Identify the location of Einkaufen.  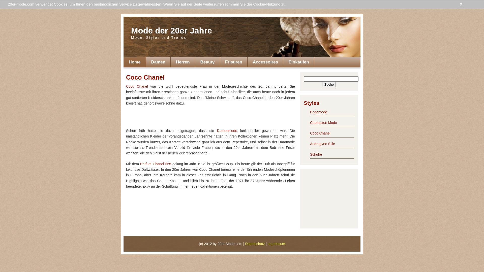
(299, 62).